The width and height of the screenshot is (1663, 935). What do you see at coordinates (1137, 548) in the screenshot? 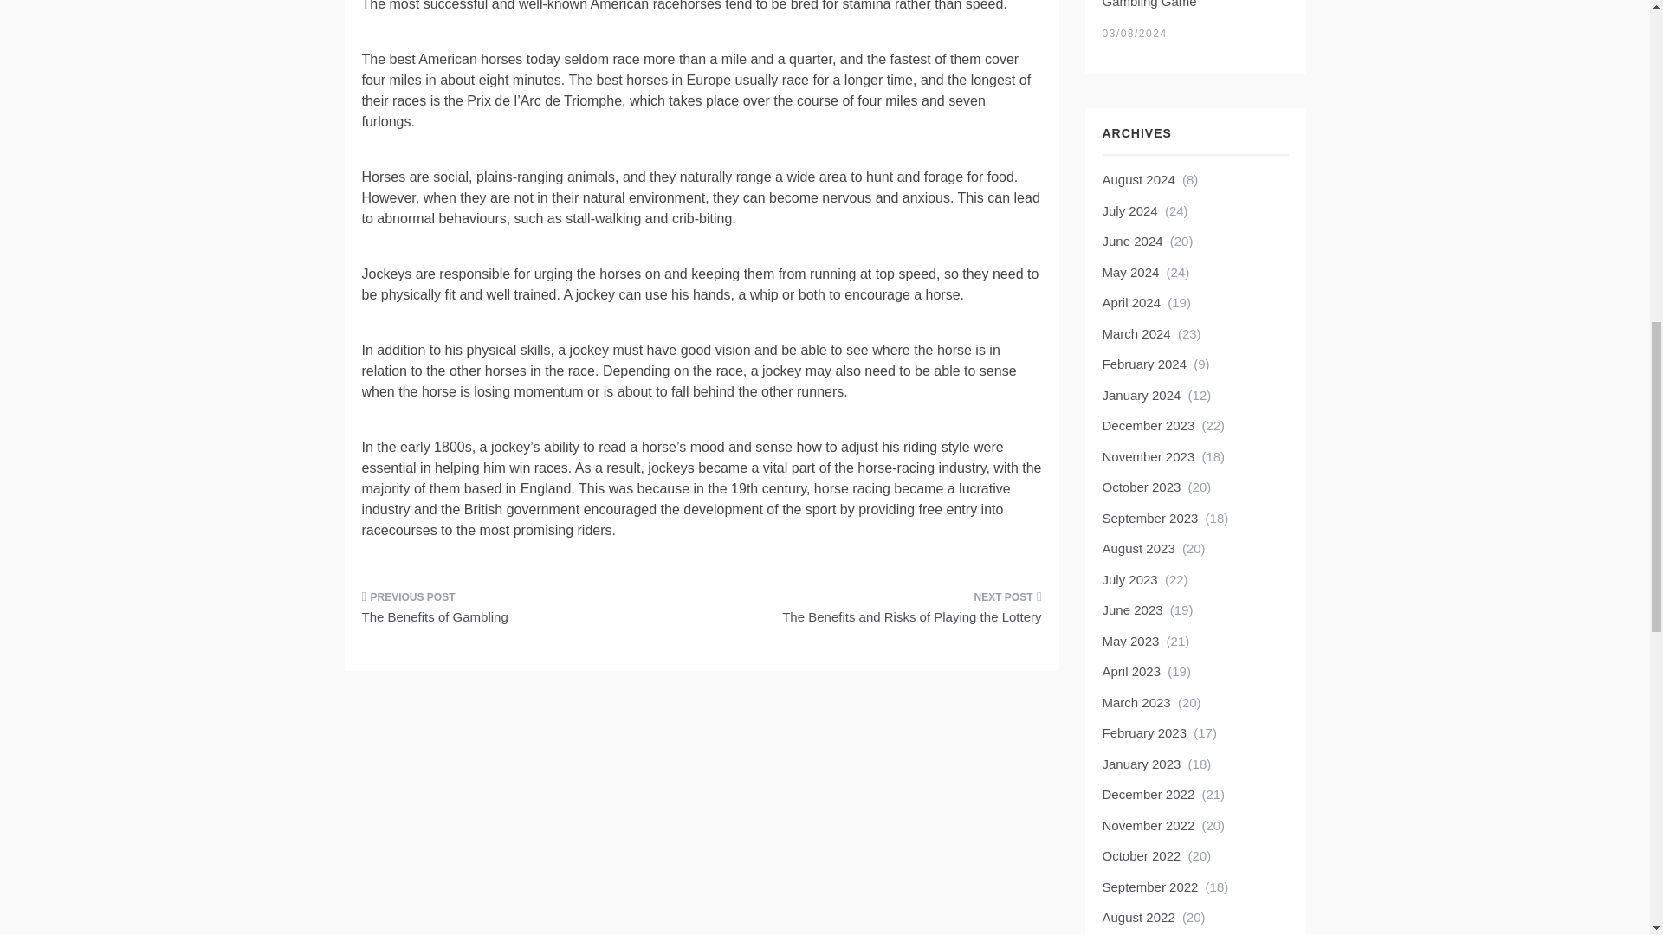
I see `August 2023` at bounding box center [1137, 548].